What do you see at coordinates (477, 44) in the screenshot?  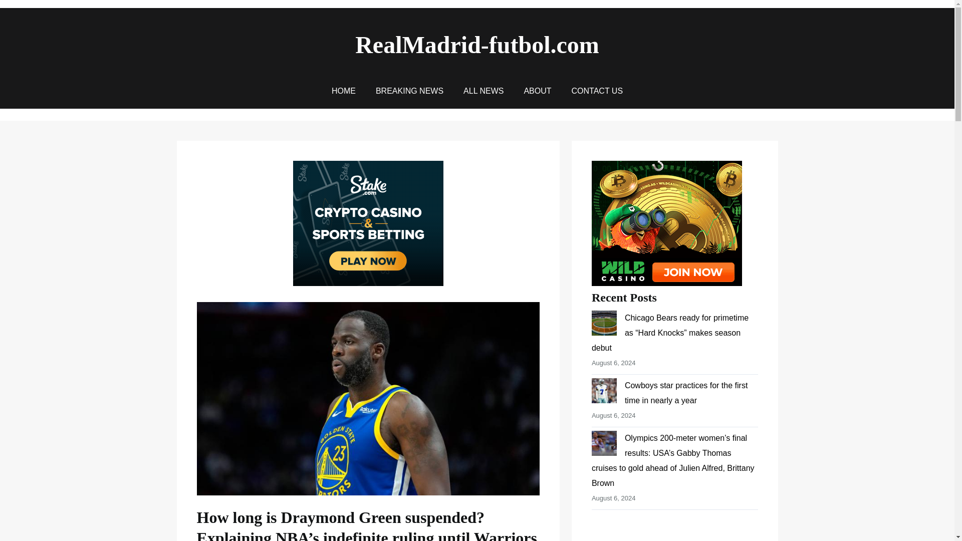 I see `RealMadrid-futbol.com` at bounding box center [477, 44].